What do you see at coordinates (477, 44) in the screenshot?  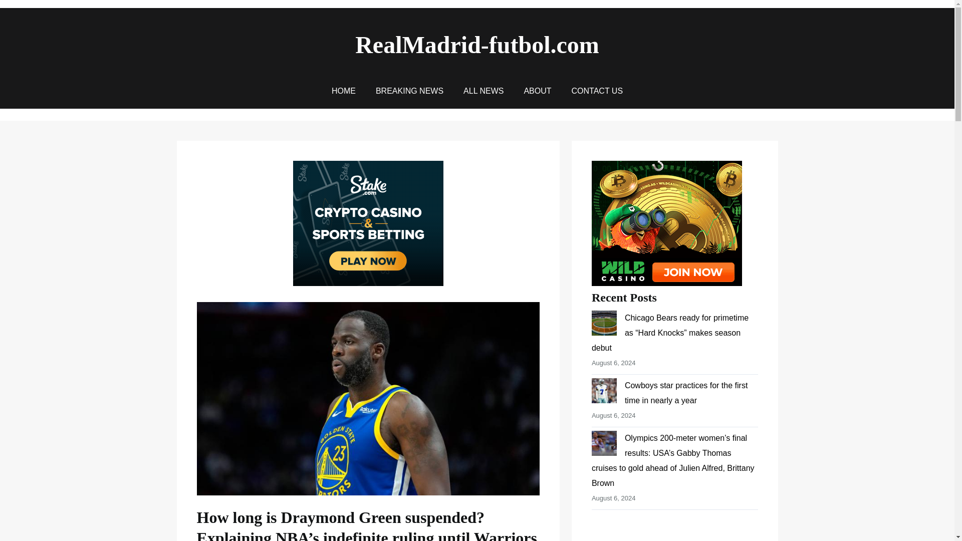 I see `RealMadrid-futbol.com` at bounding box center [477, 44].